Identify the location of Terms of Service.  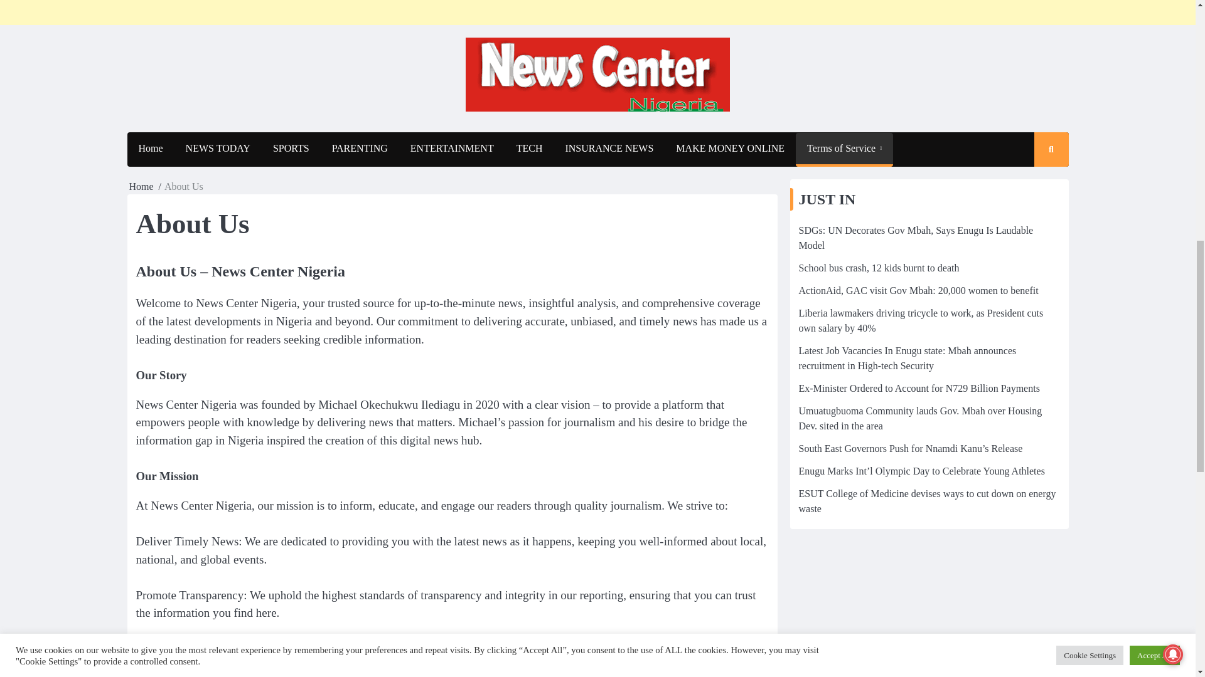
(843, 149).